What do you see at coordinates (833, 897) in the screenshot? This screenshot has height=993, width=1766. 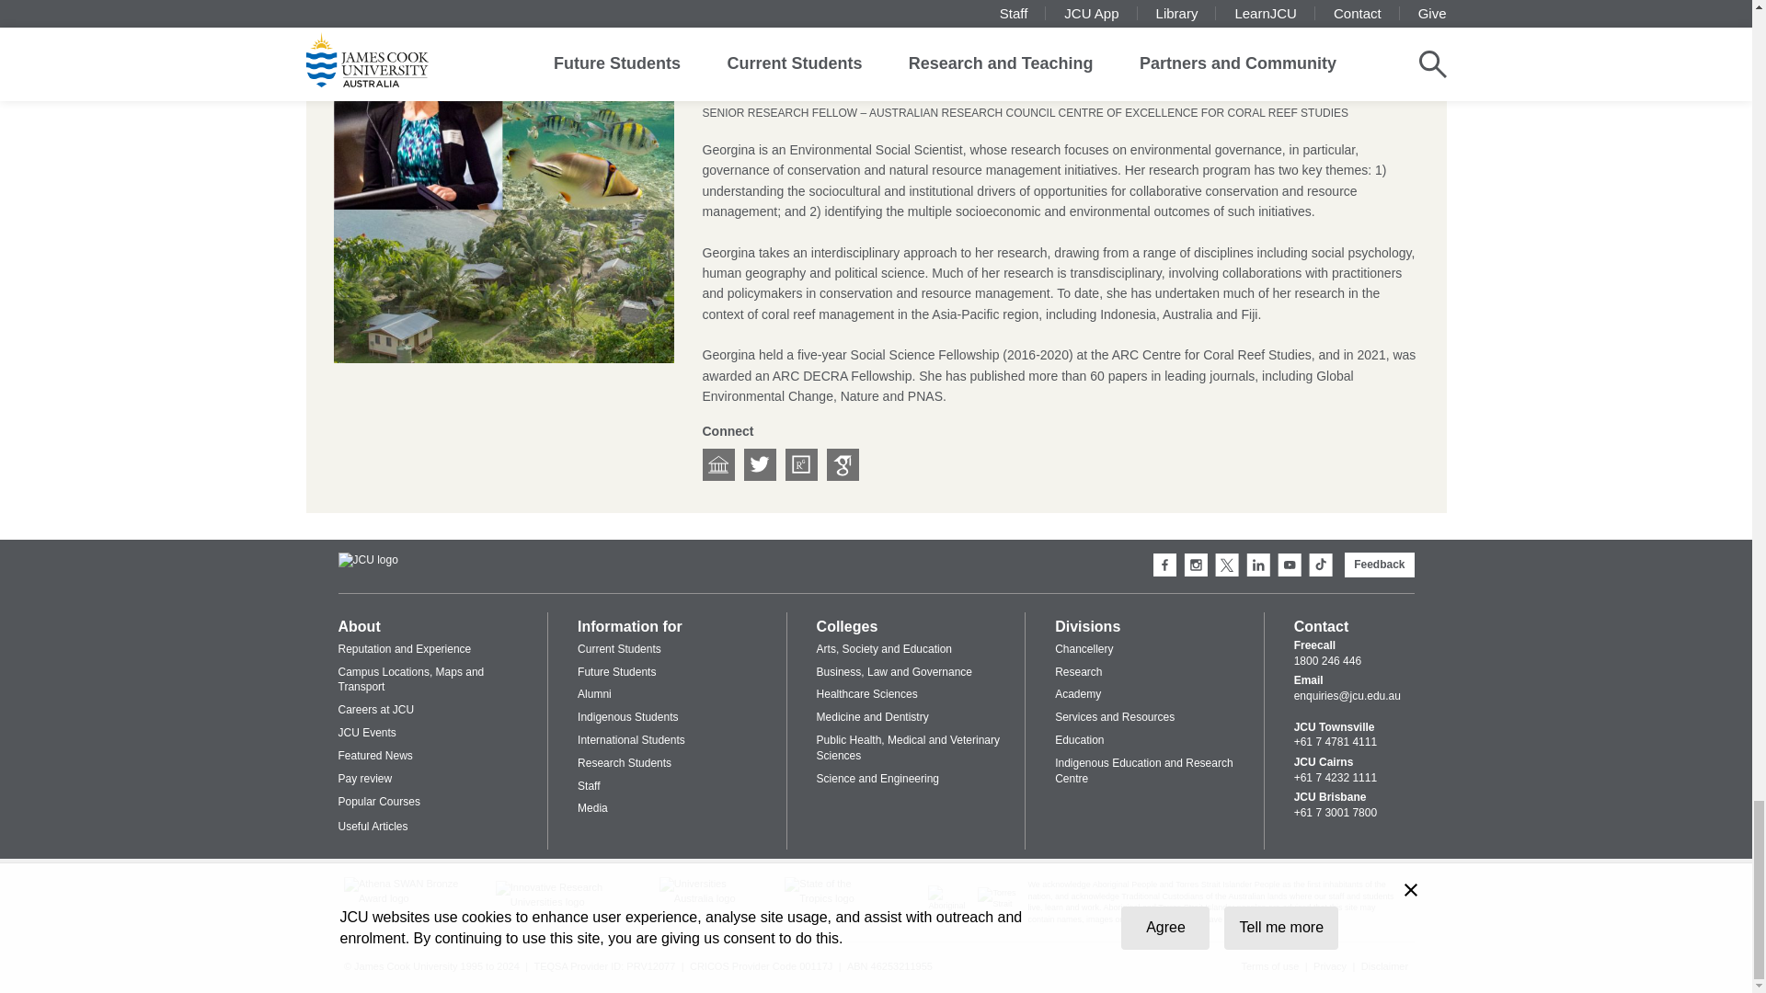 I see `State of the tropics` at bounding box center [833, 897].